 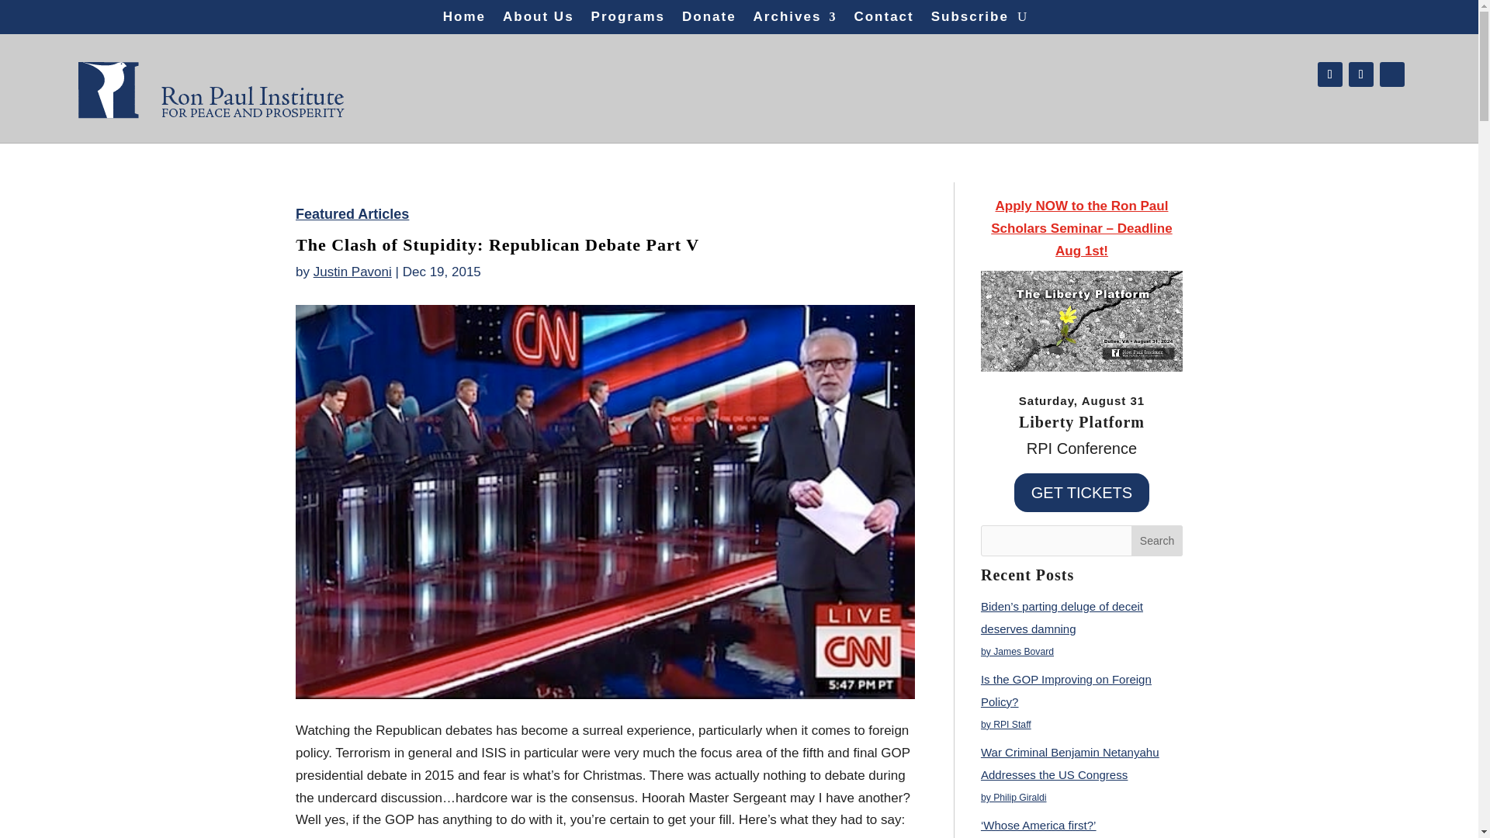 What do you see at coordinates (1082, 400) in the screenshot?
I see `Saturday, August 31` at bounding box center [1082, 400].